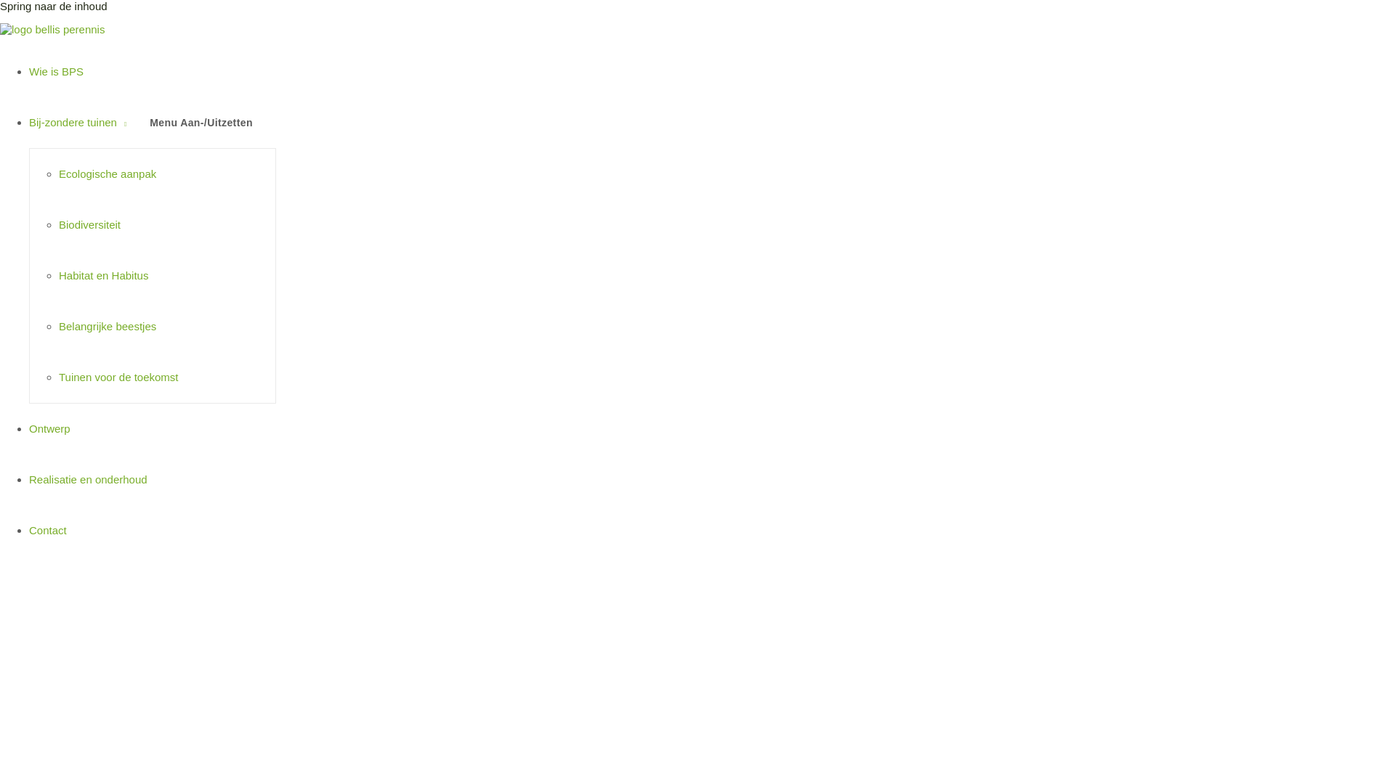 Image resolution: width=1395 pixels, height=784 pixels. Describe the element at coordinates (48, 530) in the screenshot. I see `Contact` at that location.